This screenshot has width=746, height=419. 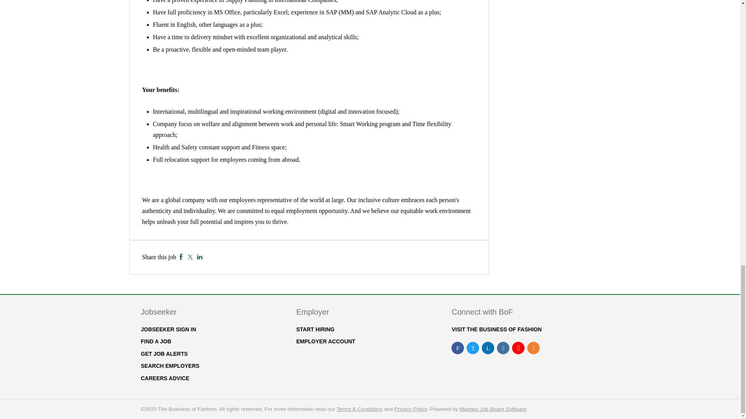 I want to click on Facebook, so click(x=181, y=257).